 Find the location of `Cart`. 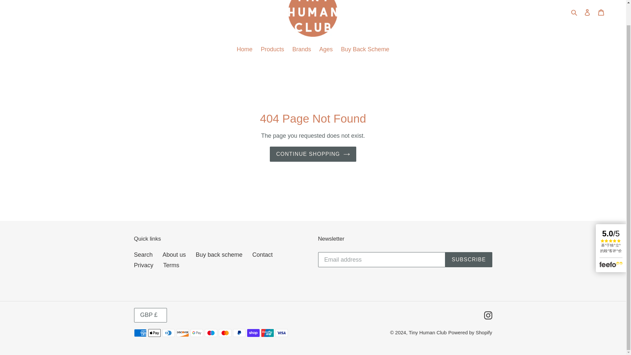

Cart is located at coordinates (601, 12).